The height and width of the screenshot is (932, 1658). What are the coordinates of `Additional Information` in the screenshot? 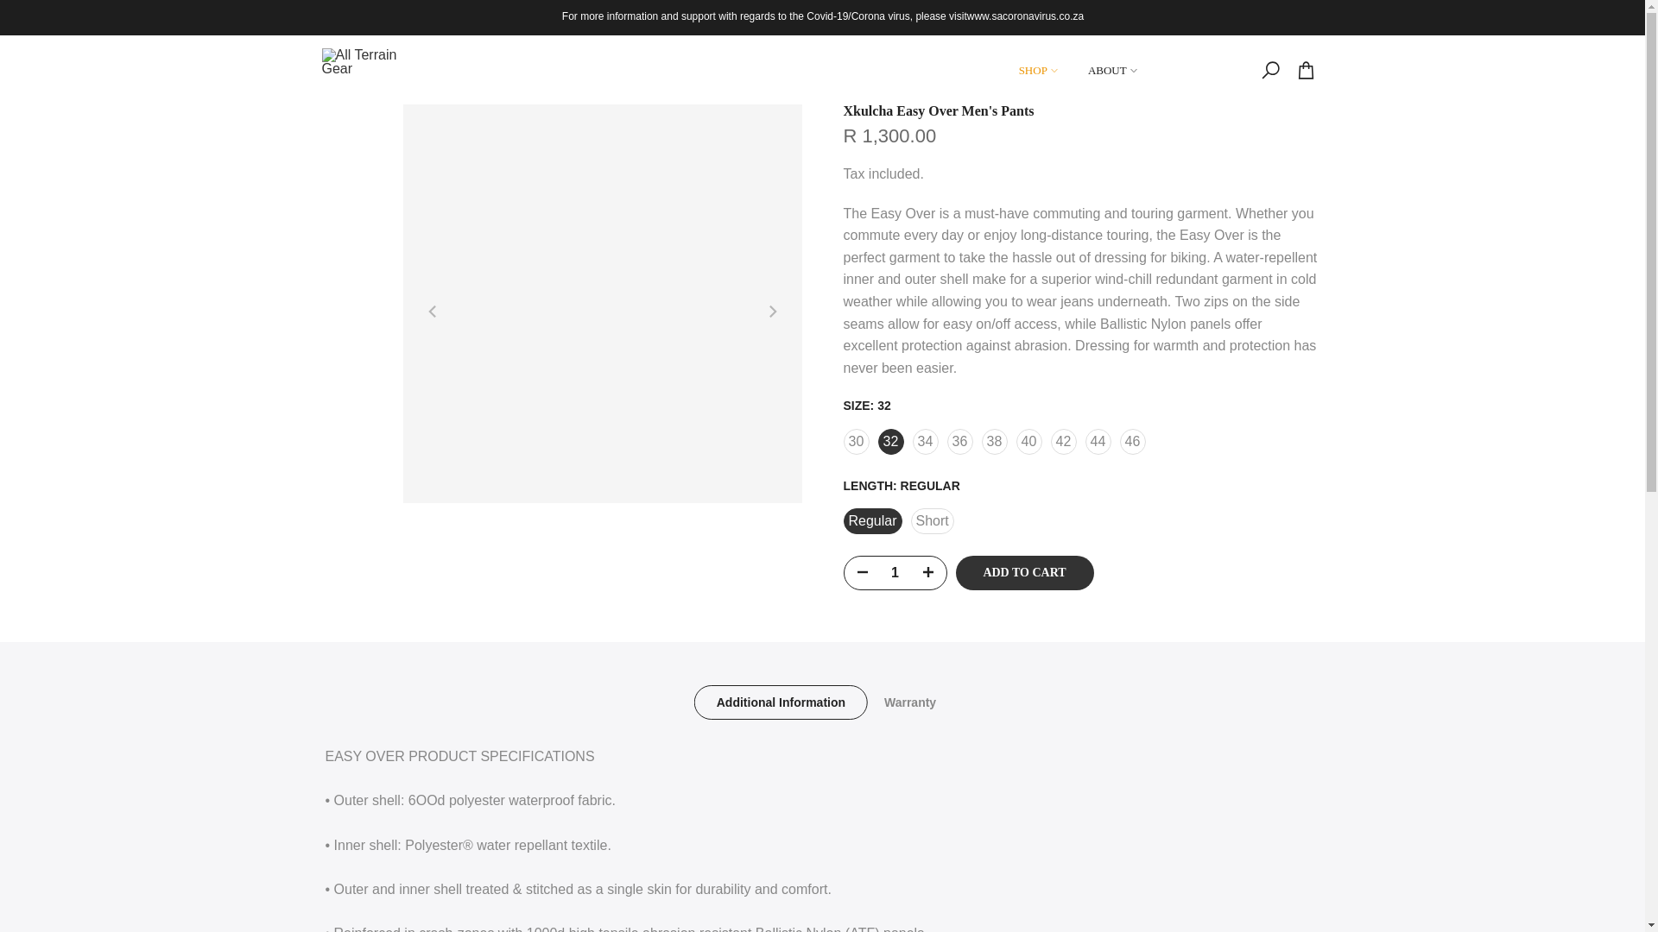 It's located at (780, 702).